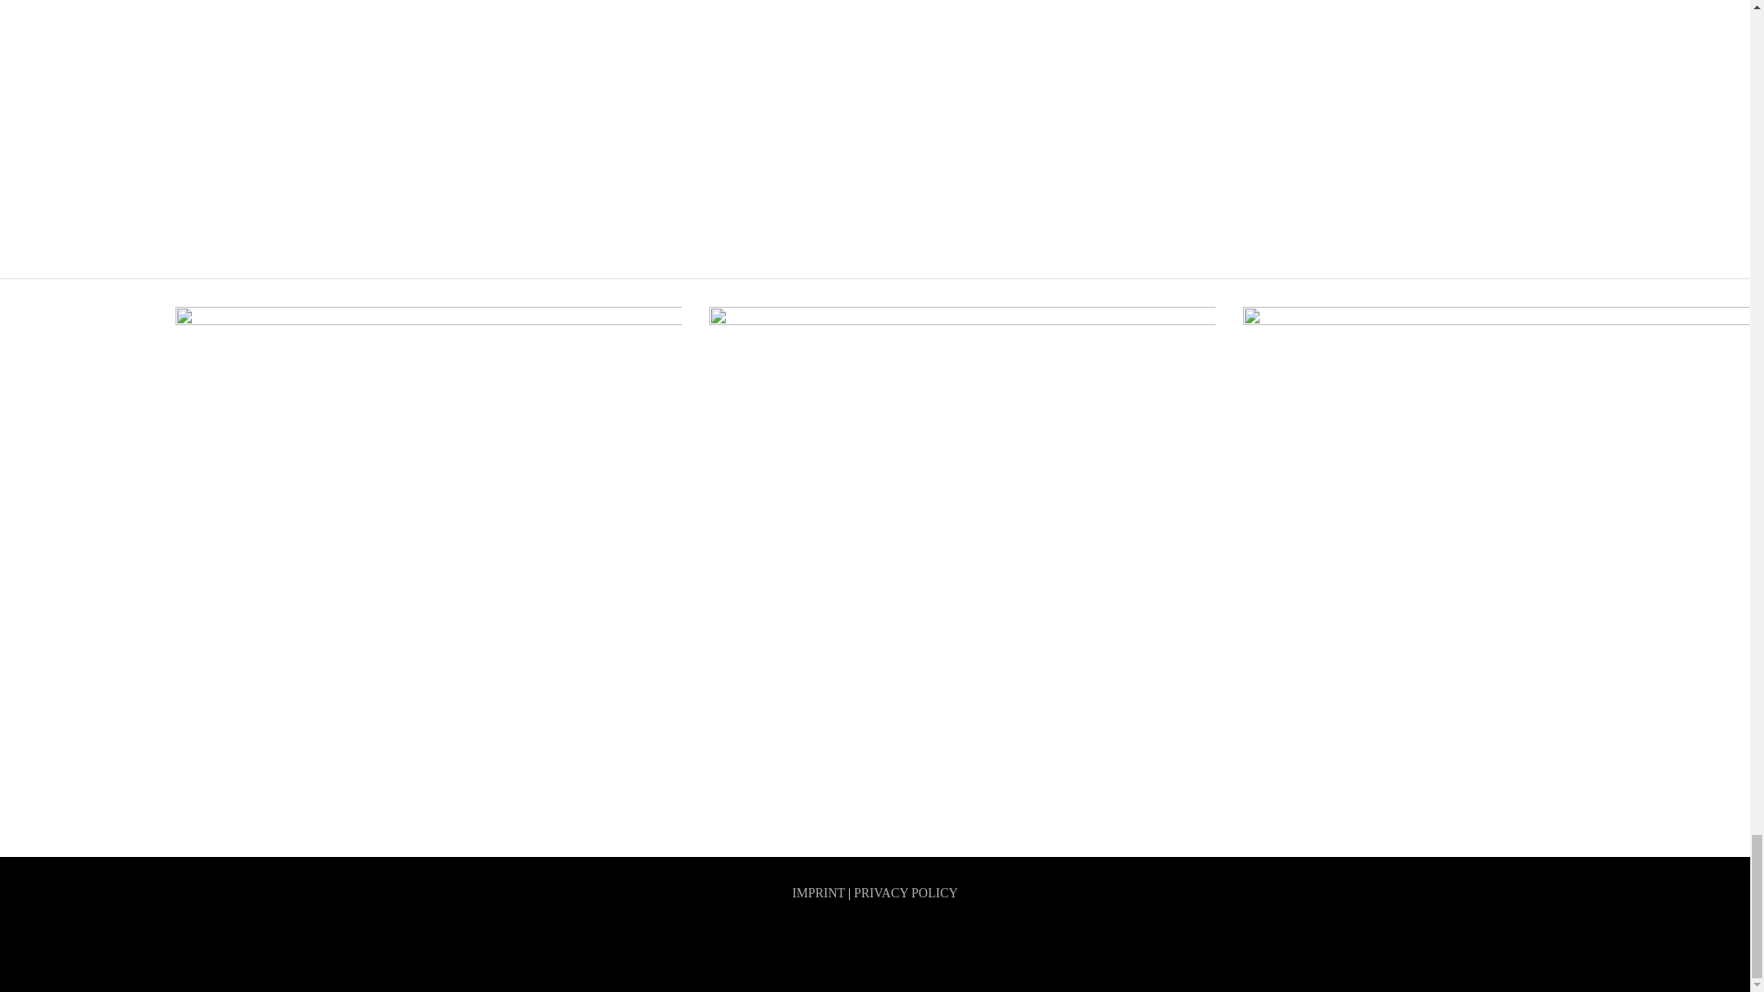  What do you see at coordinates (906, 893) in the screenshot?
I see `PRIVACY POLICY` at bounding box center [906, 893].